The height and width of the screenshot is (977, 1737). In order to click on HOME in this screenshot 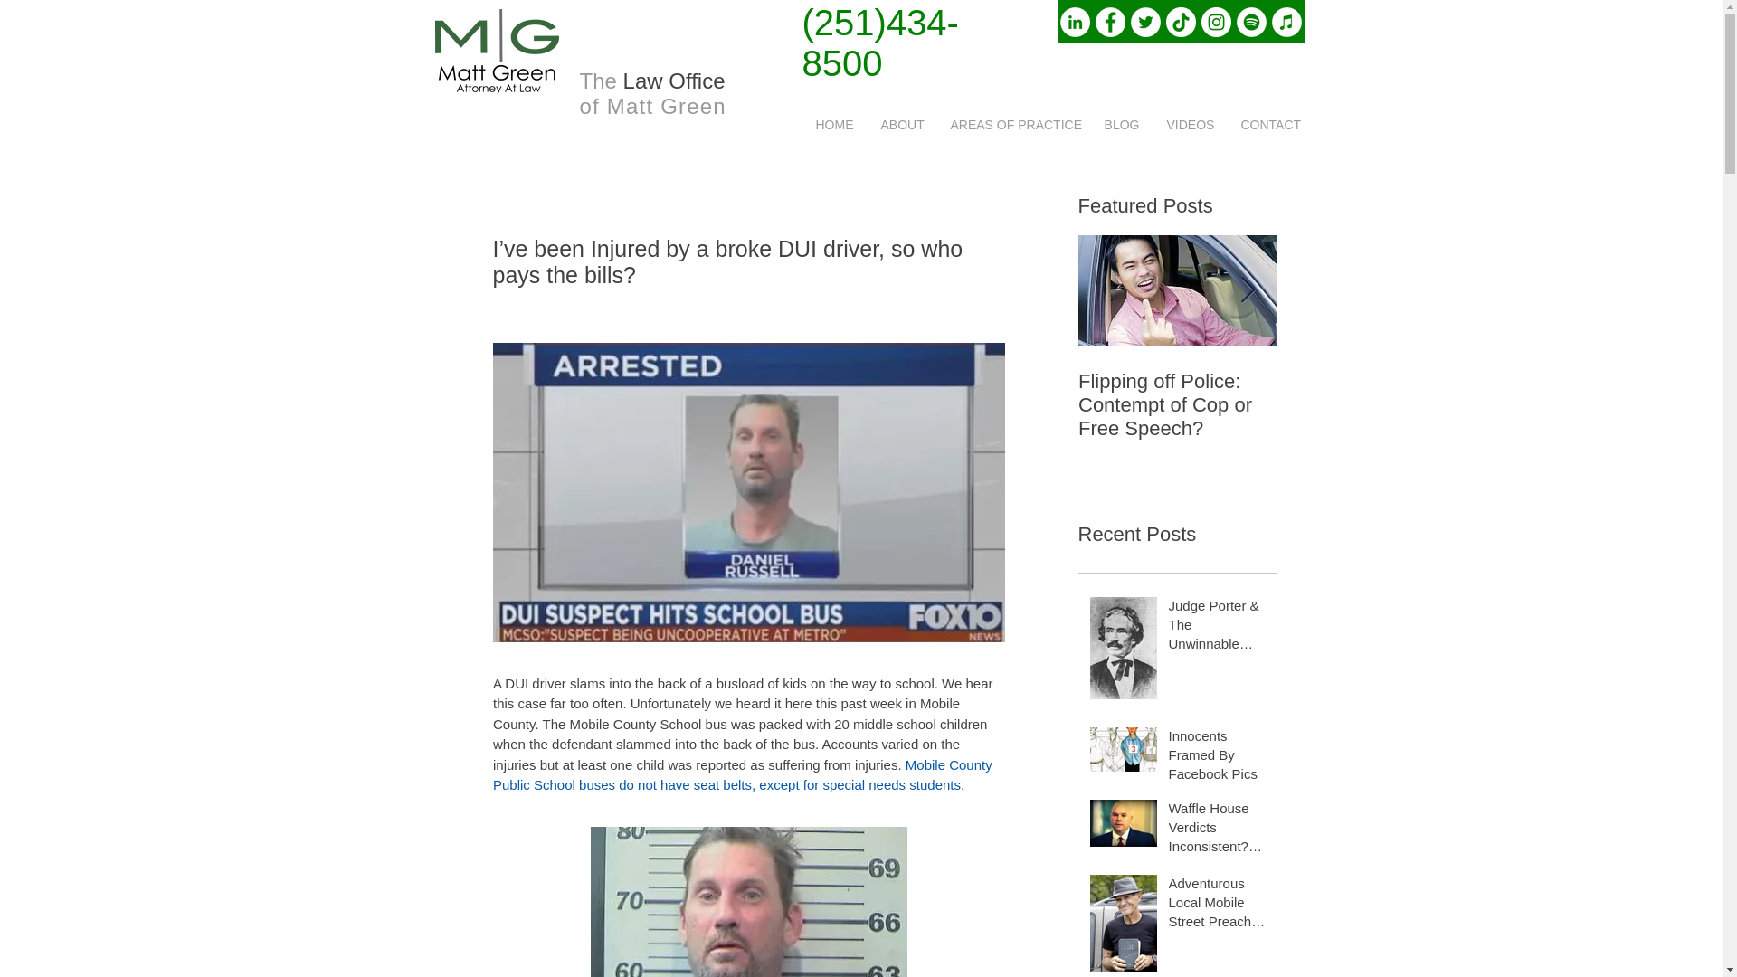, I will do `click(834, 125)`.